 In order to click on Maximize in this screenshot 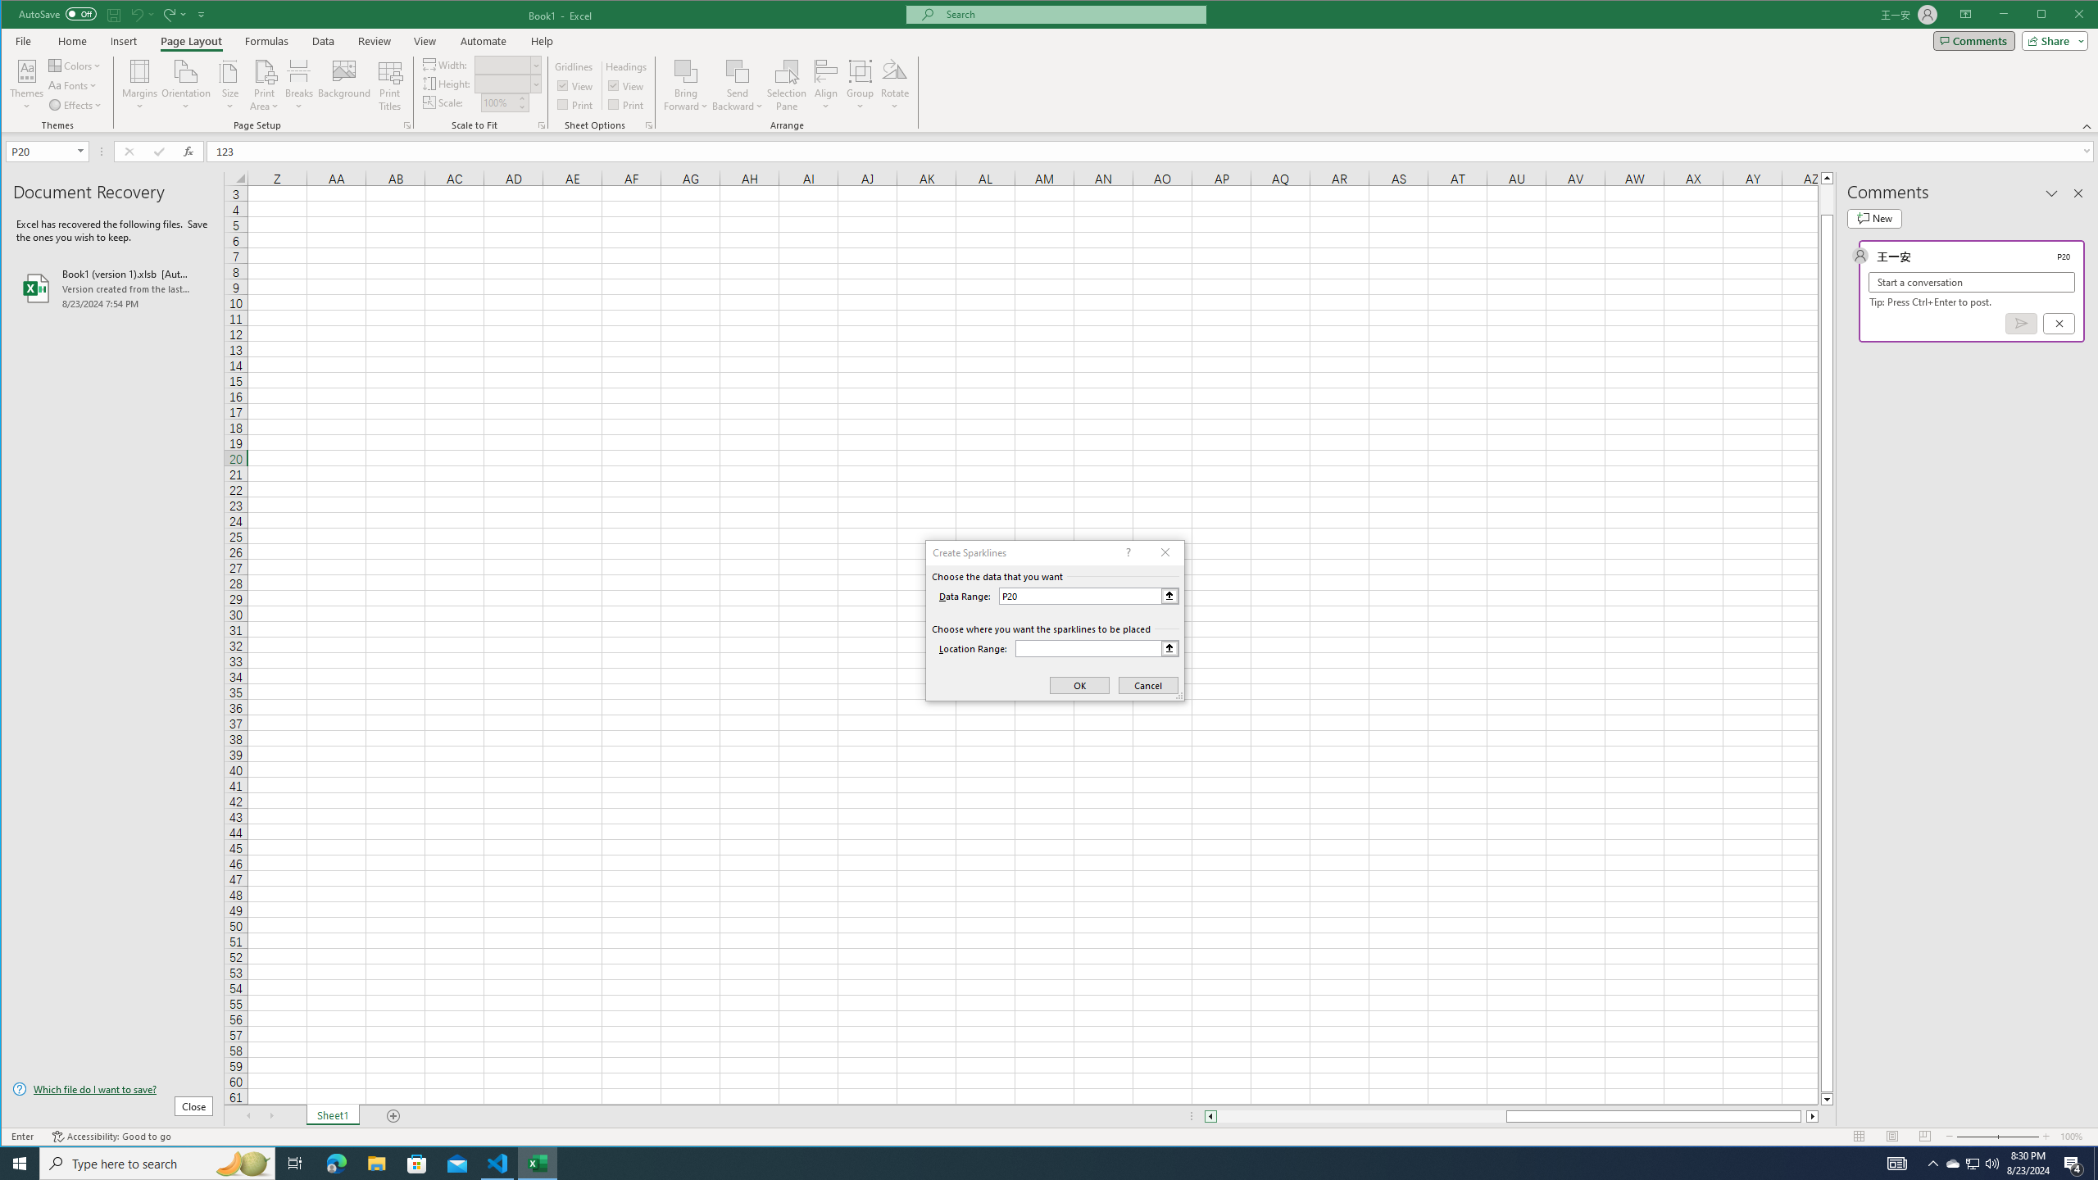, I will do `click(2065, 16)`.